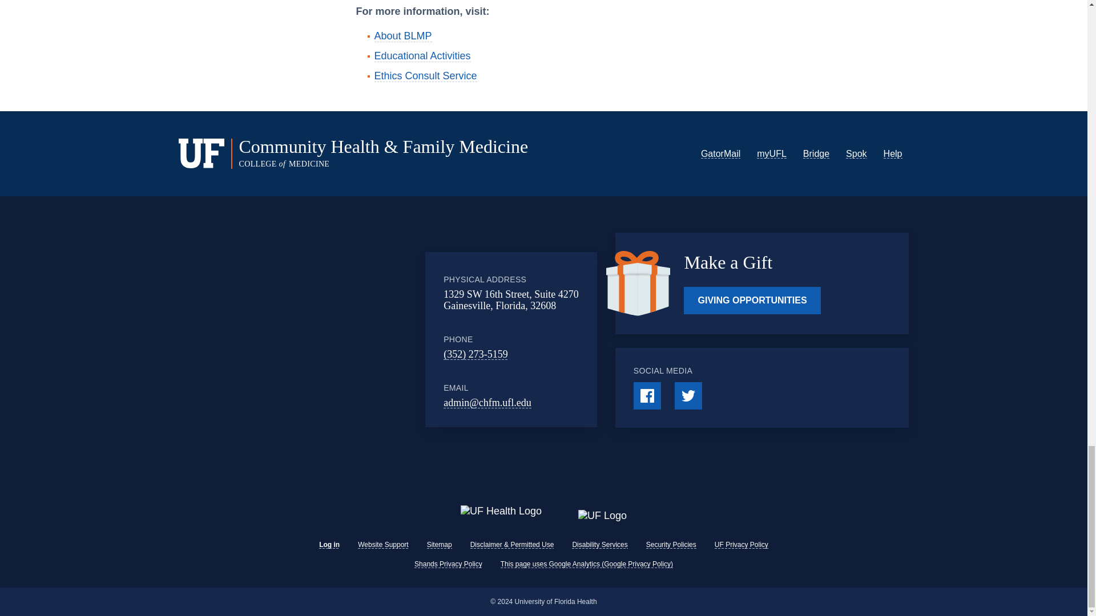  I want to click on Security Policies, so click(671, 545).